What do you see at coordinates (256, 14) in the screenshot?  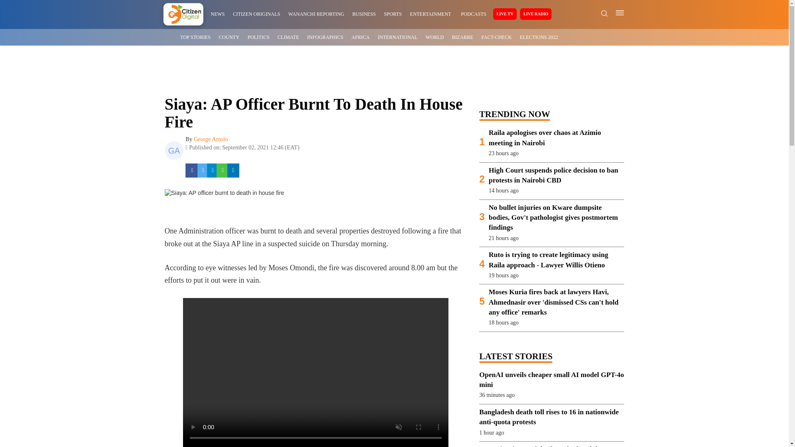 I see `CITIZEN ORIGINALS` at bounding box center [256, 14].